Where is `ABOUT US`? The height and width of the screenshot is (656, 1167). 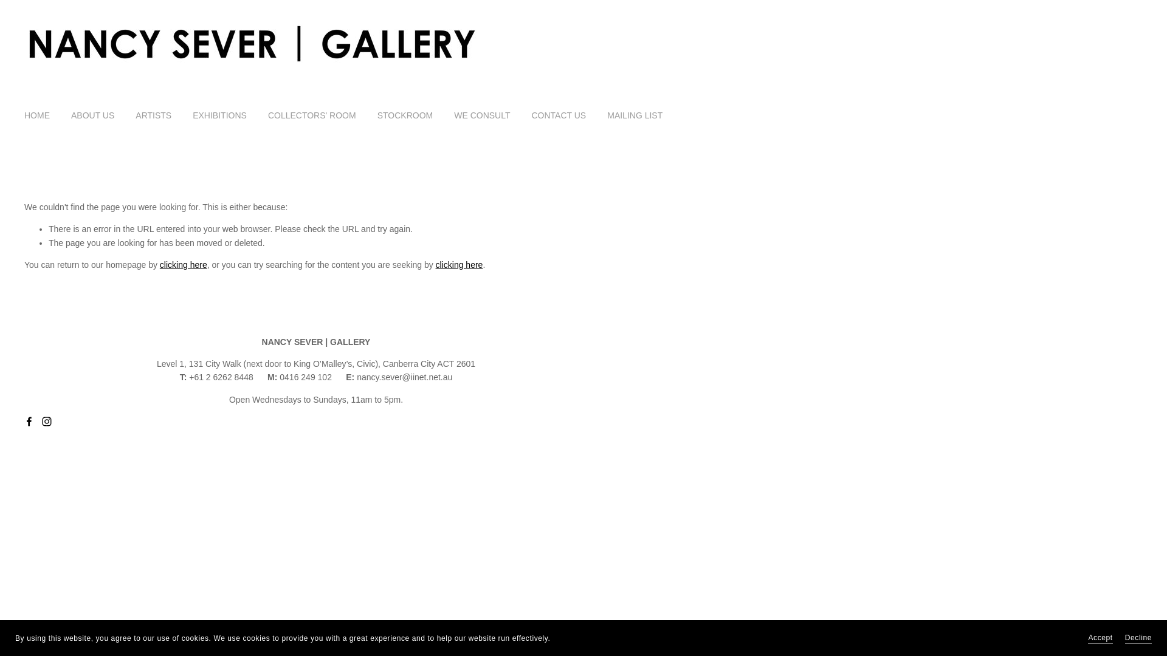 ABOUT US is located at coordinates (92, 115).